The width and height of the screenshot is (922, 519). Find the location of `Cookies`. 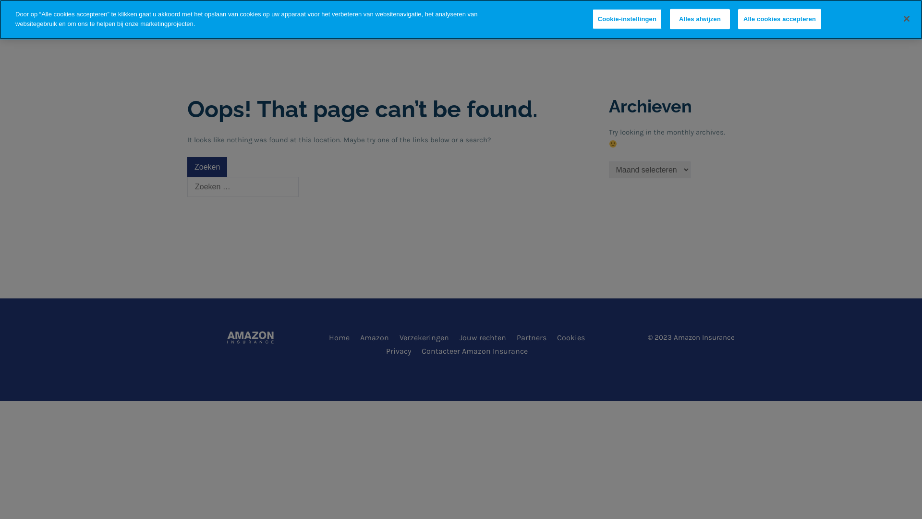

Cookies is located at coordinates (574, 338).